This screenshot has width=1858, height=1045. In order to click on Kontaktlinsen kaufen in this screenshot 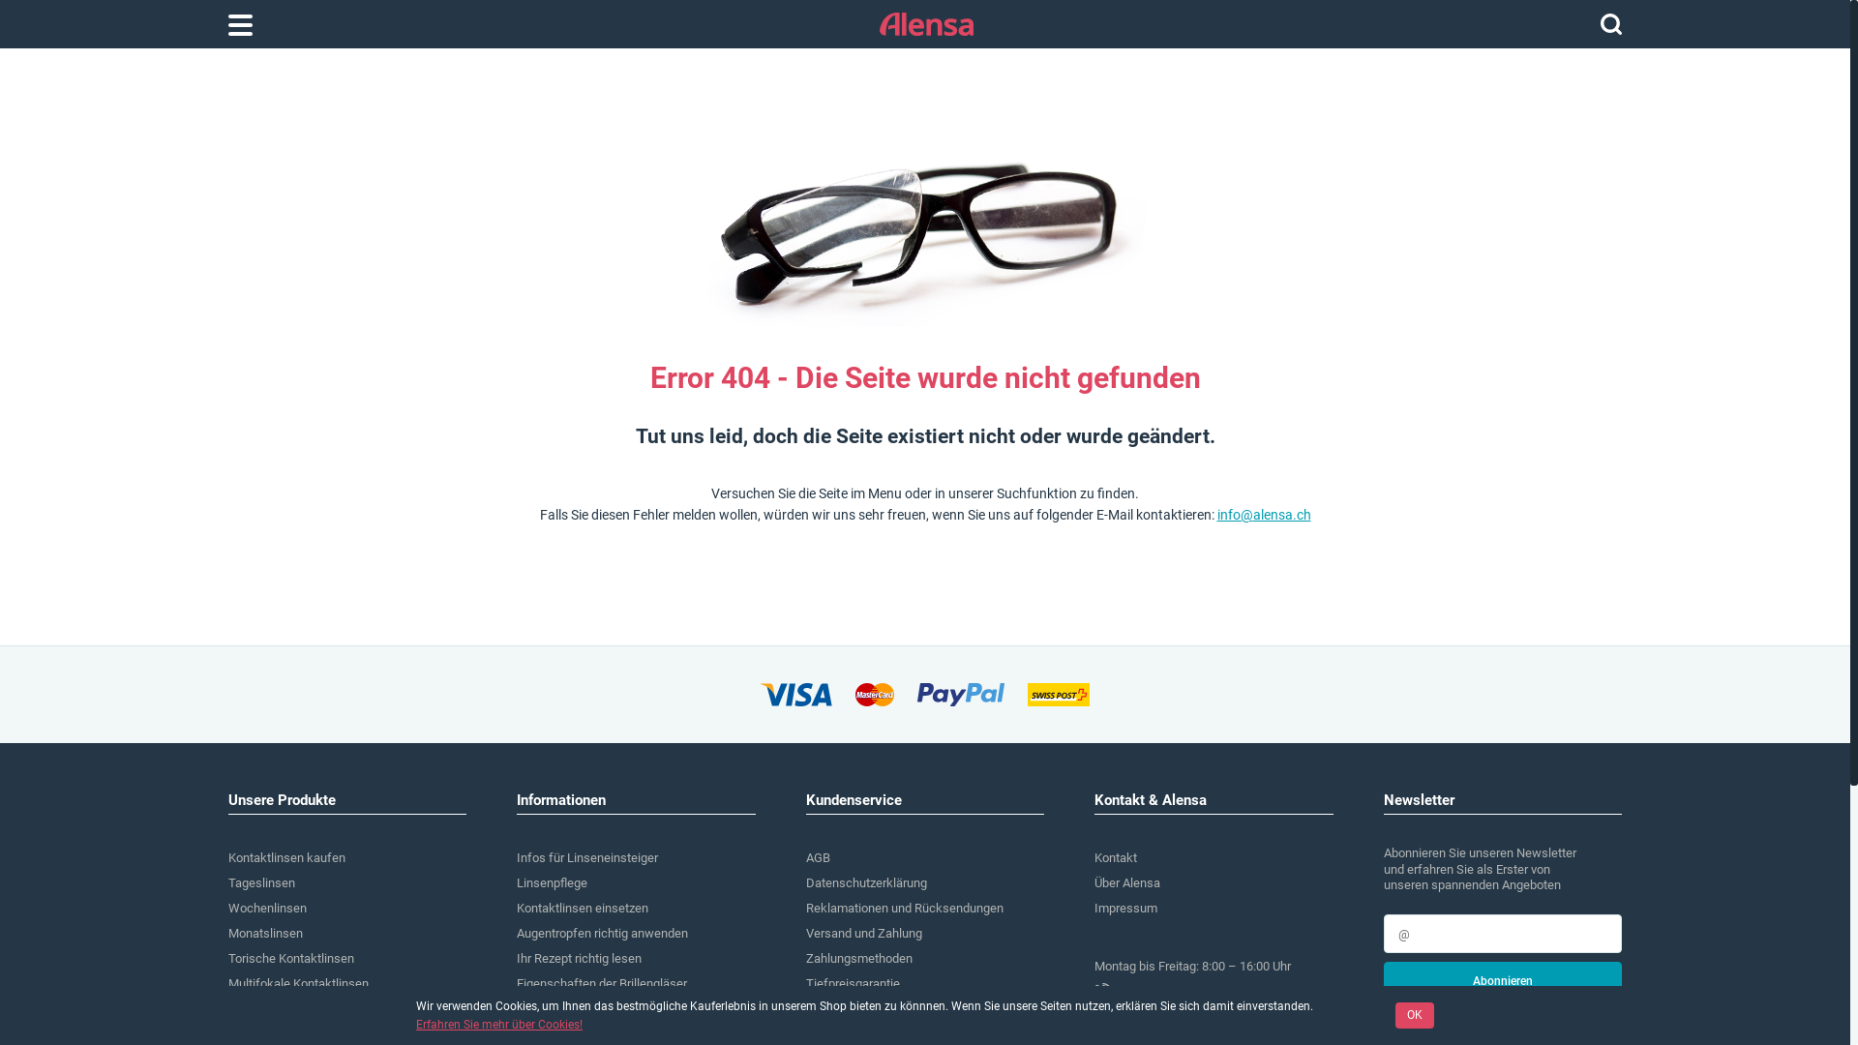, I will do `click(286, 857)`.